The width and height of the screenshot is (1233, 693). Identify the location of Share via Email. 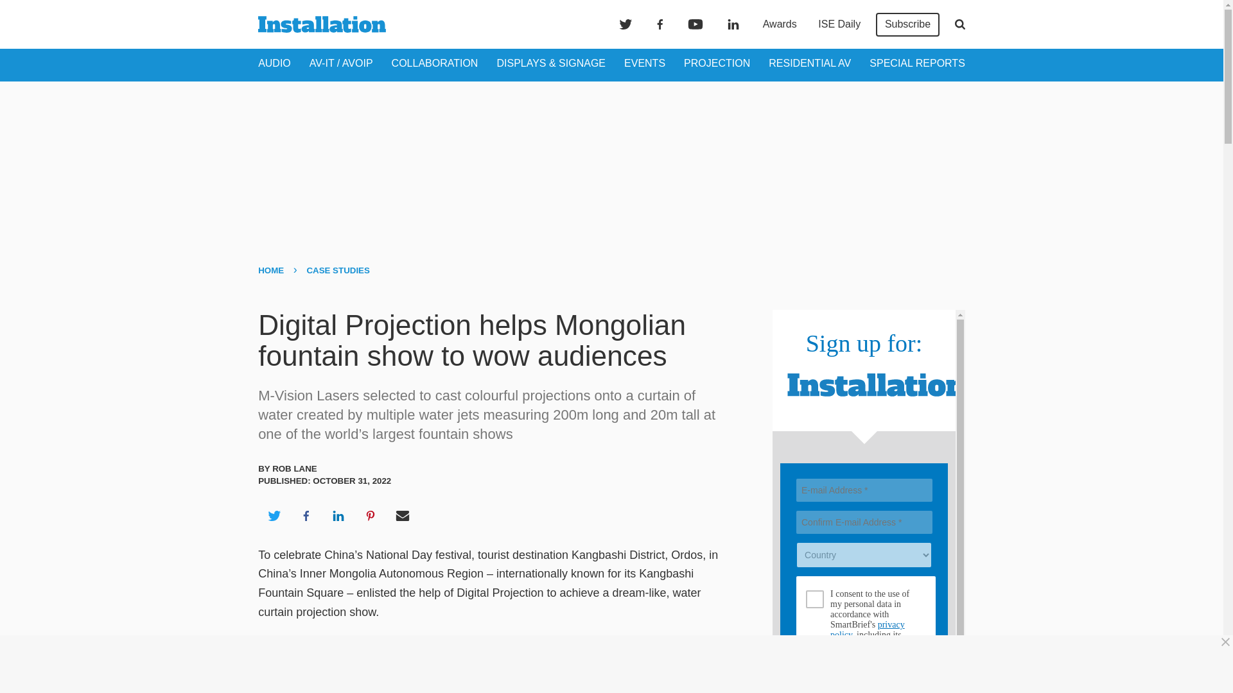
(403, 516).